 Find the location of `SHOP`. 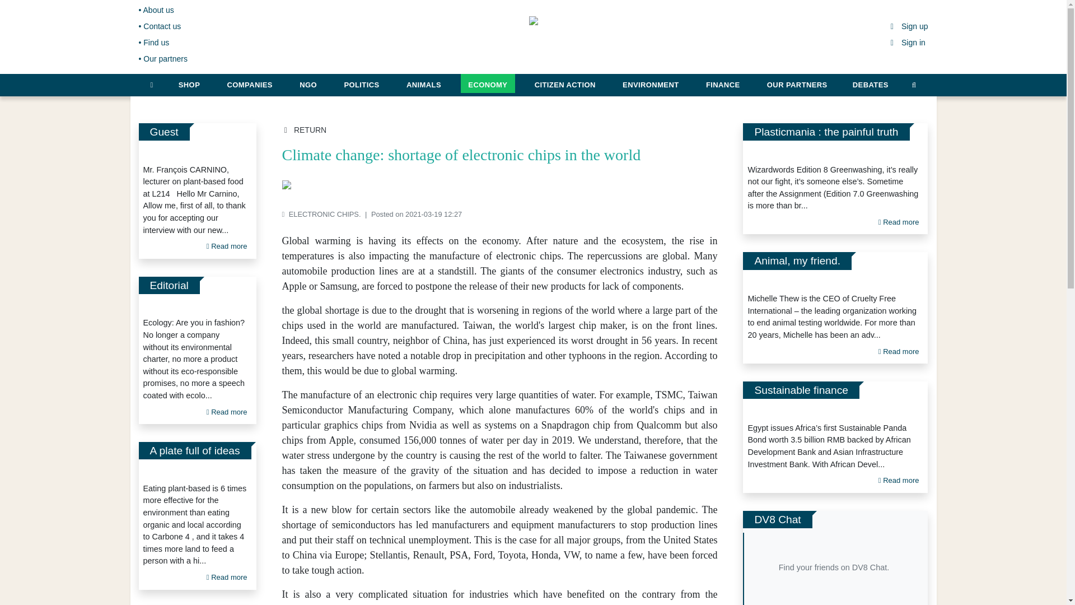

SHOP is located at coordinates (189, 83).